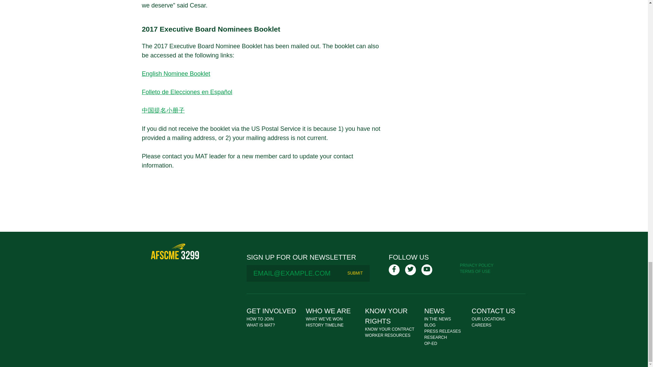 The height and width of the screenshot is (367, 653). Describe the element at coordinates (430, 325) in the screenshot. I see `BLOG` at that location.